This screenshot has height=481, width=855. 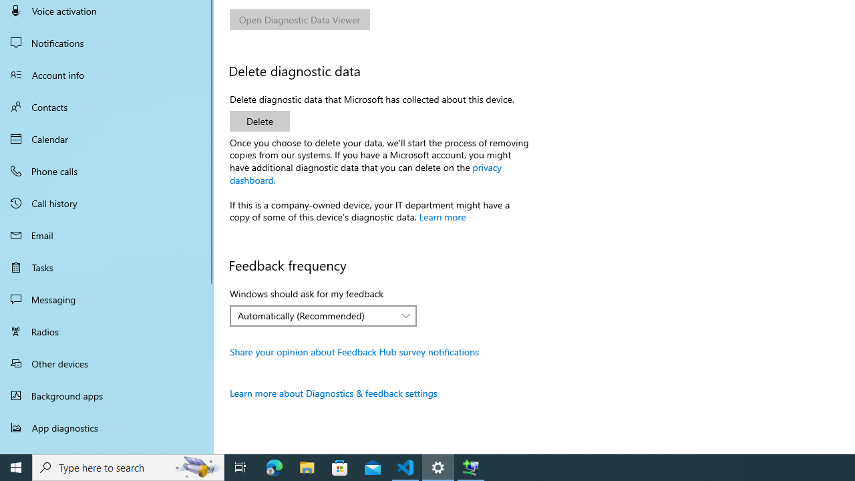 What do you see at coordinates (442, 216) in the screenshot?
I see `Learn more` at bounding box center [442, 216].